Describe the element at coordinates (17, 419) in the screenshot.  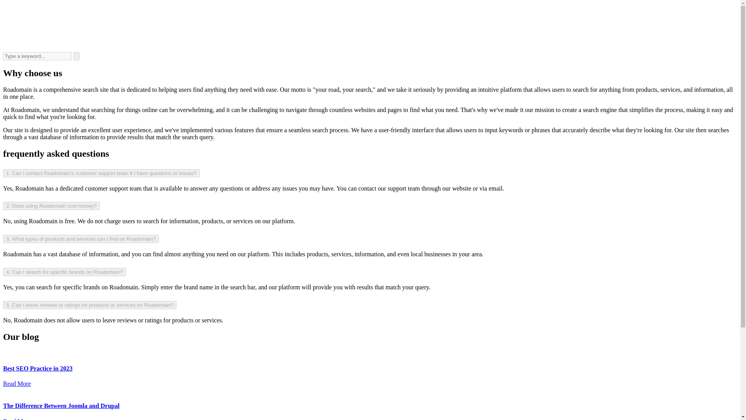
I see `Read More` at that location.